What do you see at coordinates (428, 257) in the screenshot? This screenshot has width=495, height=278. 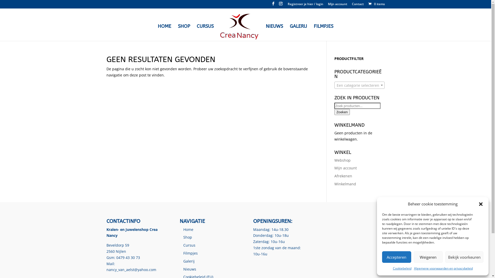 I see `Weigeren` at bounding box center [428, 257].